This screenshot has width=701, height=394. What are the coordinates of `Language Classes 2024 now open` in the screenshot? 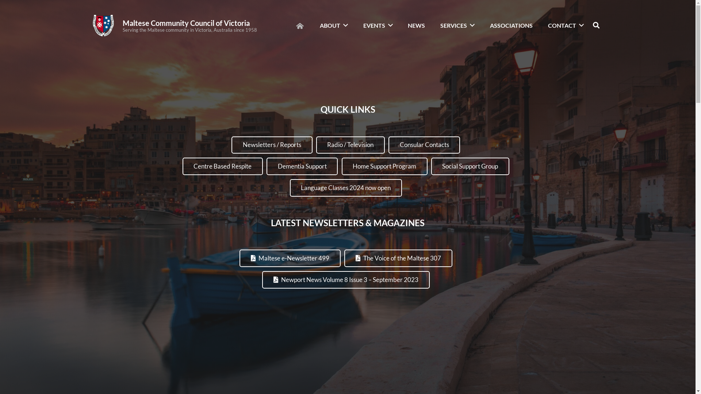 It's located at (346, 188).